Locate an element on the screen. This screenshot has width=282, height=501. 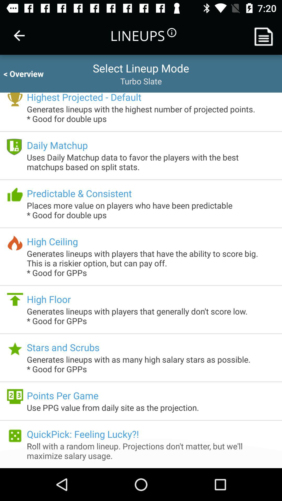
go to main menu is located at coordinates (266, 35).